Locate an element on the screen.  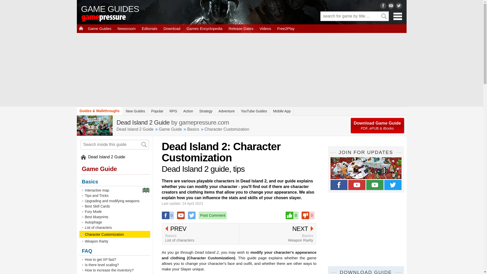
Strategy is located at coordinates (241, 28).